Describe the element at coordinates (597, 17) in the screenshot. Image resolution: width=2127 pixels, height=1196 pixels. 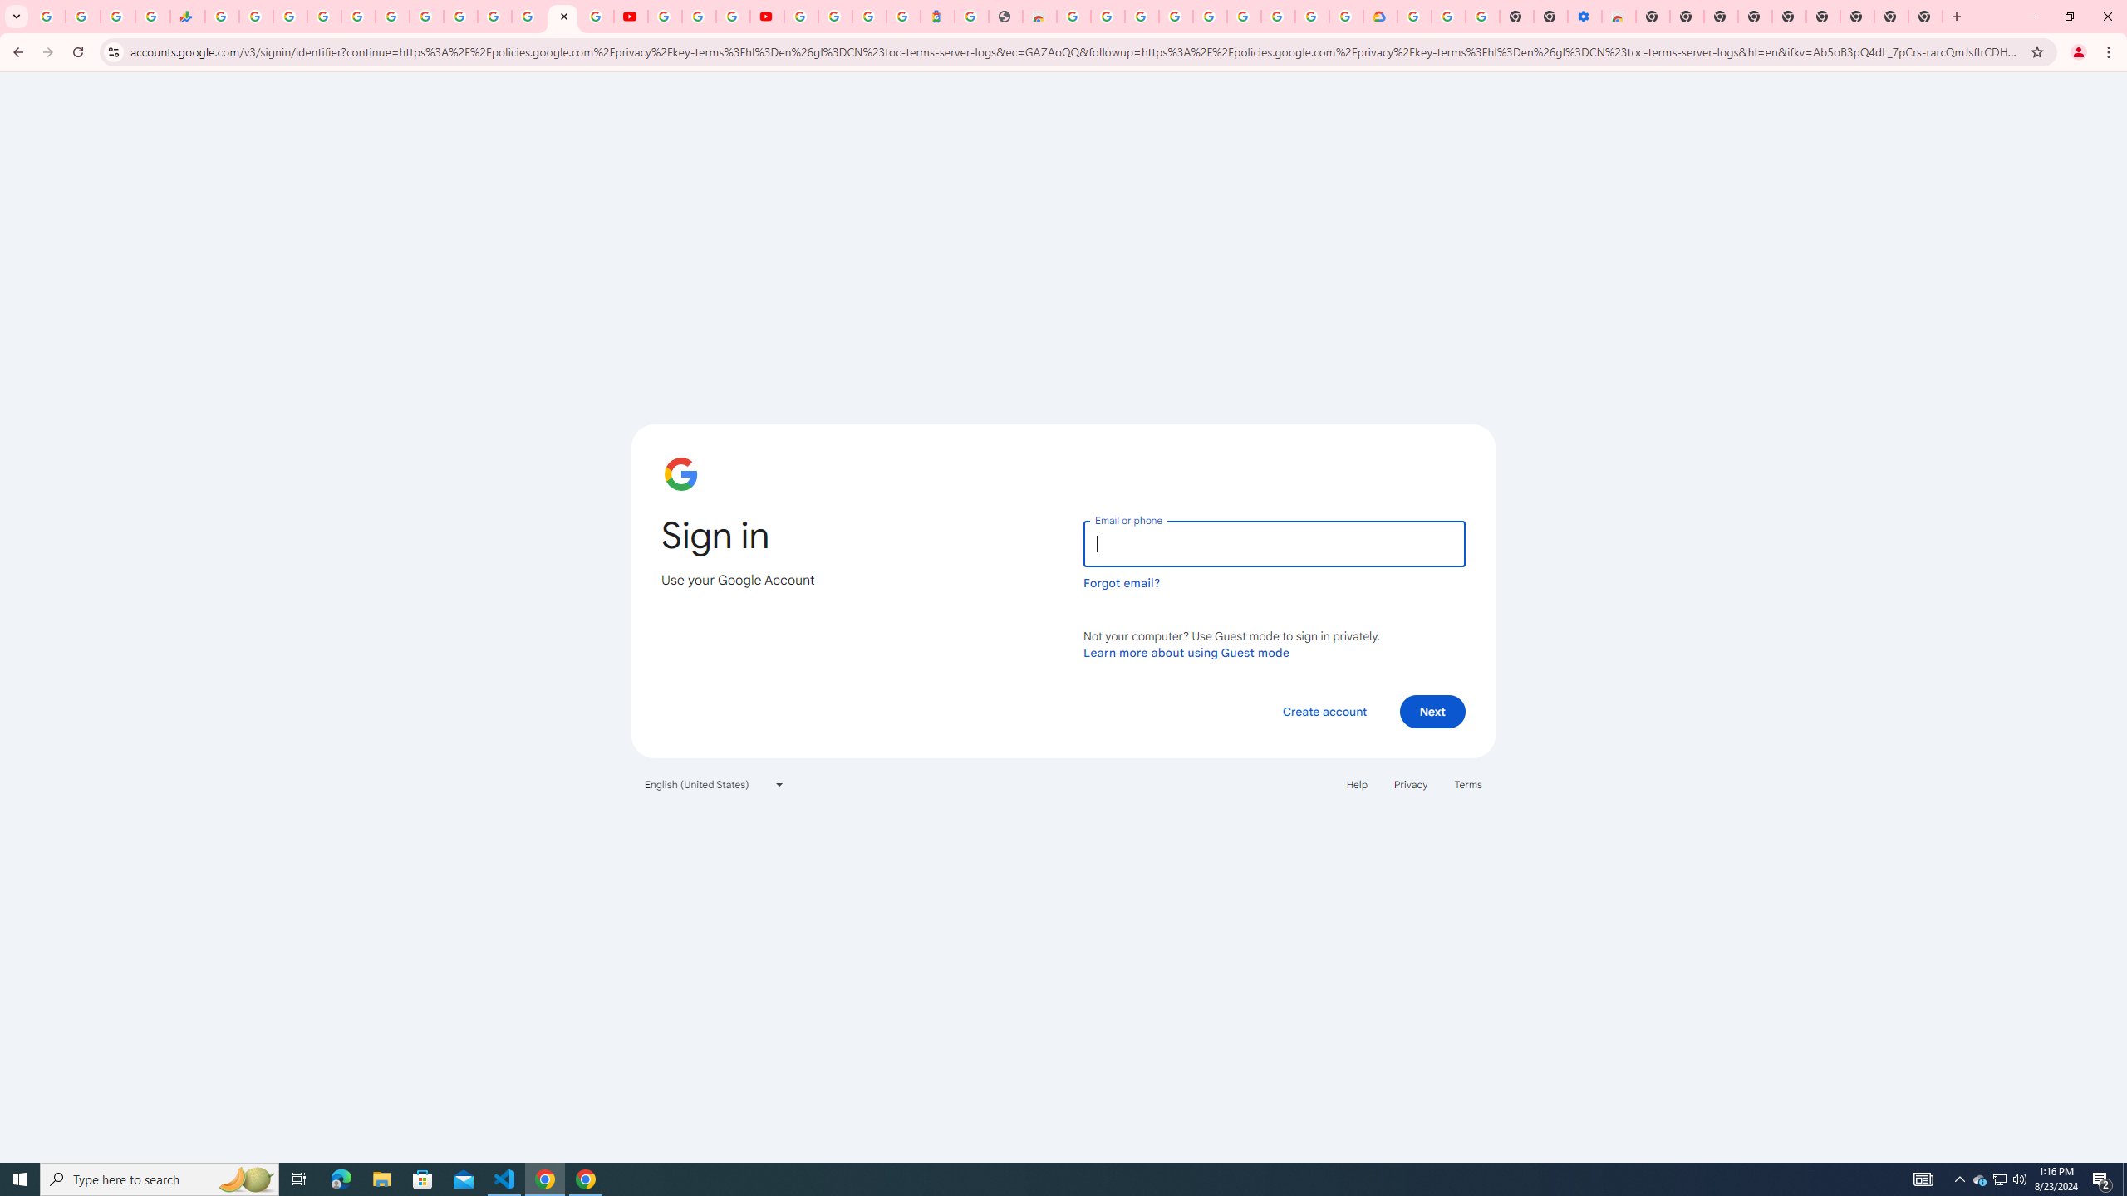
I see `Privacy Checkup` at that location.